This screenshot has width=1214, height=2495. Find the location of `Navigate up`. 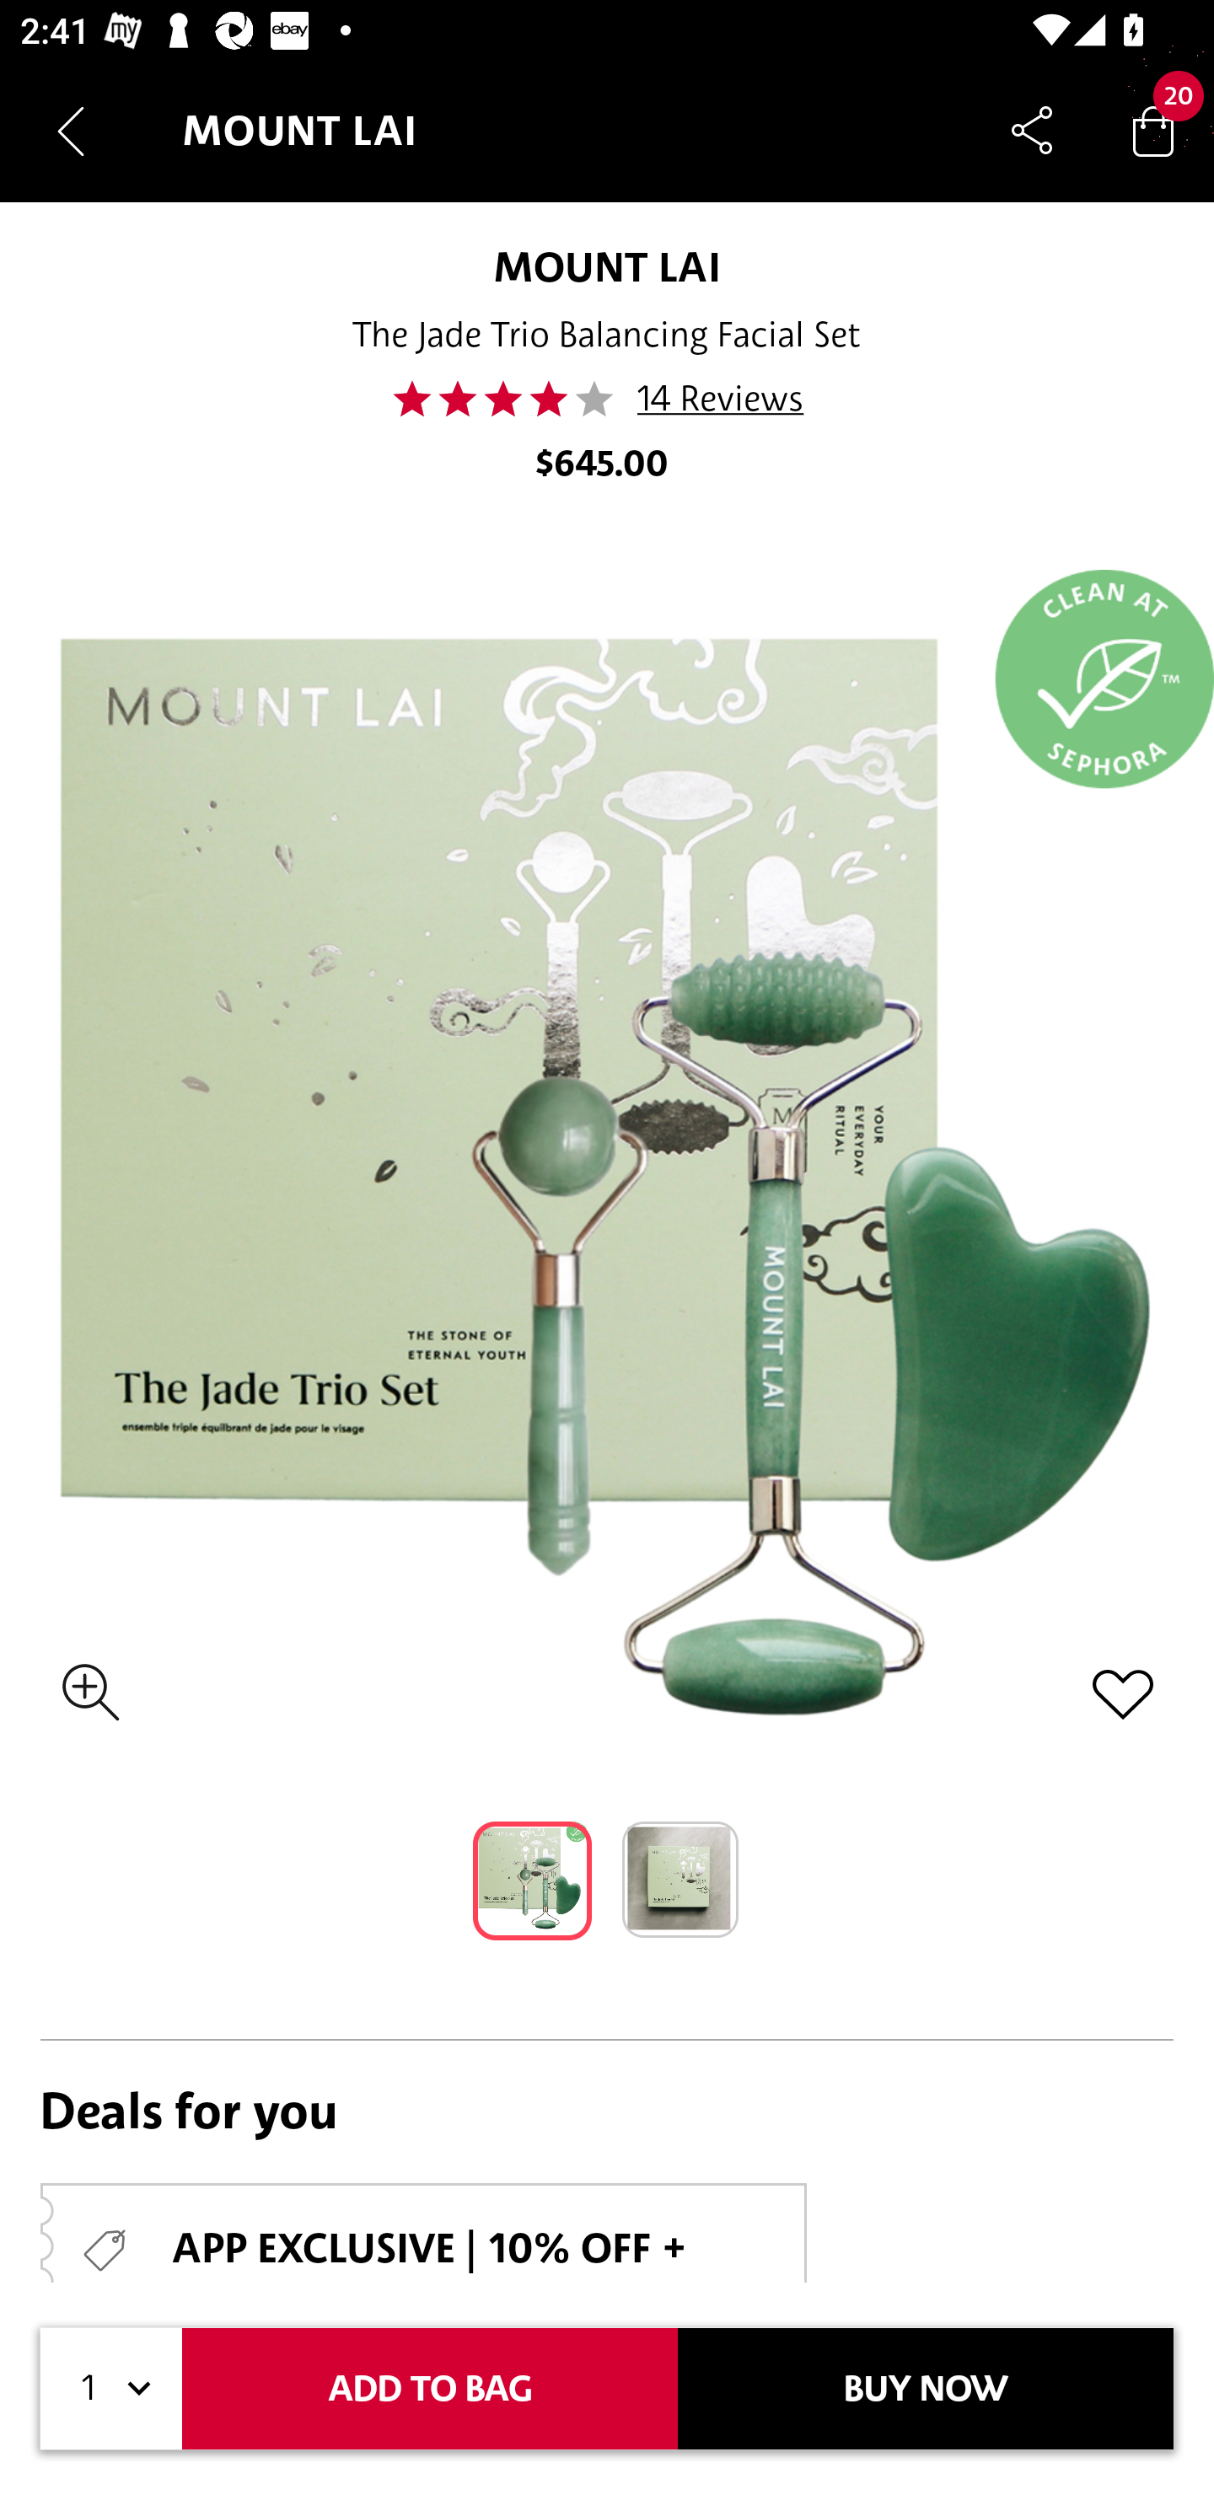

Navigate up is located at coordinates (71, 131).